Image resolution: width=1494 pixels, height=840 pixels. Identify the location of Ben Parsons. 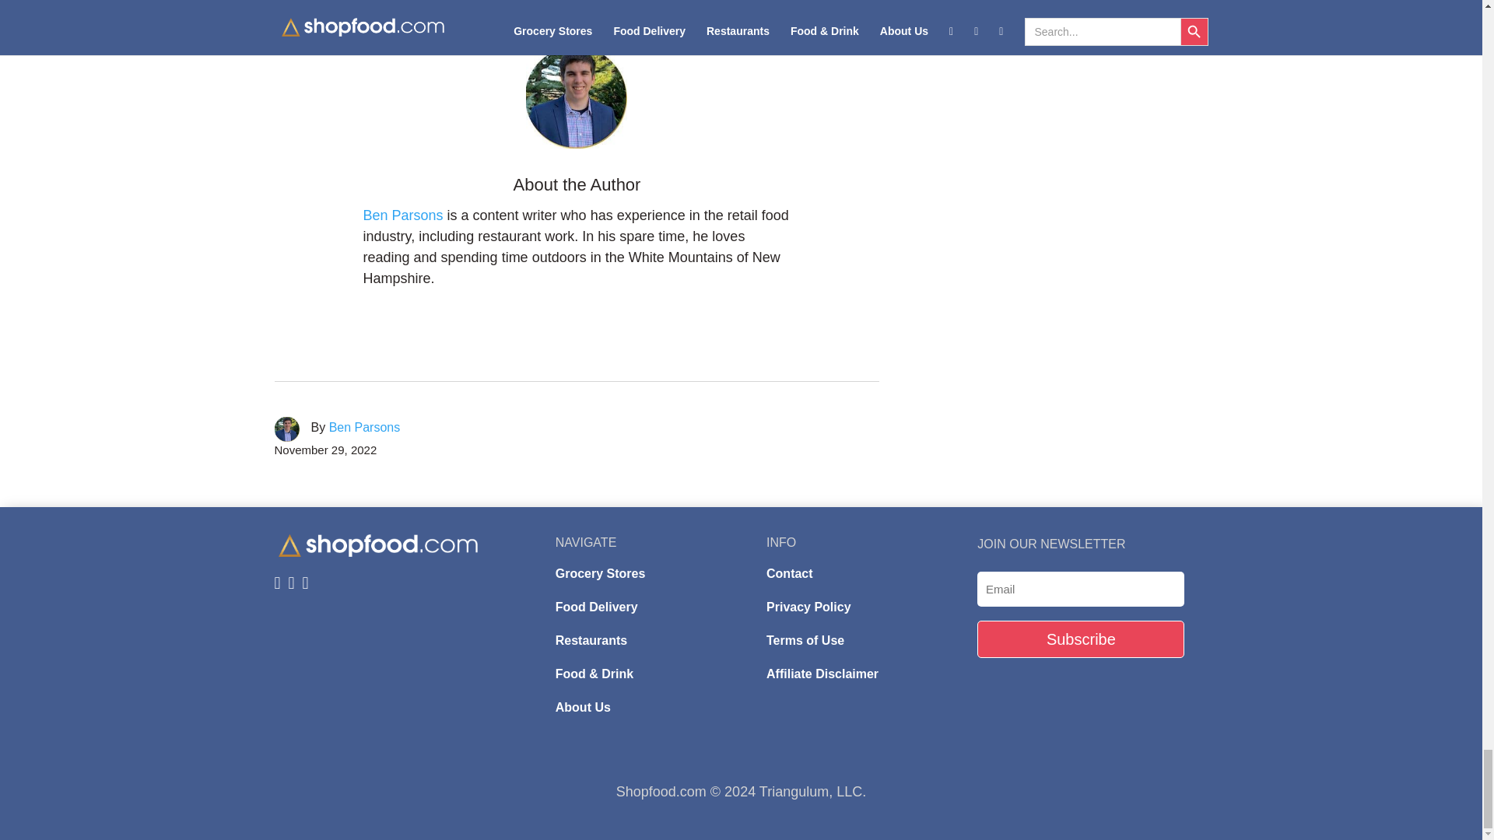
(364, 428).